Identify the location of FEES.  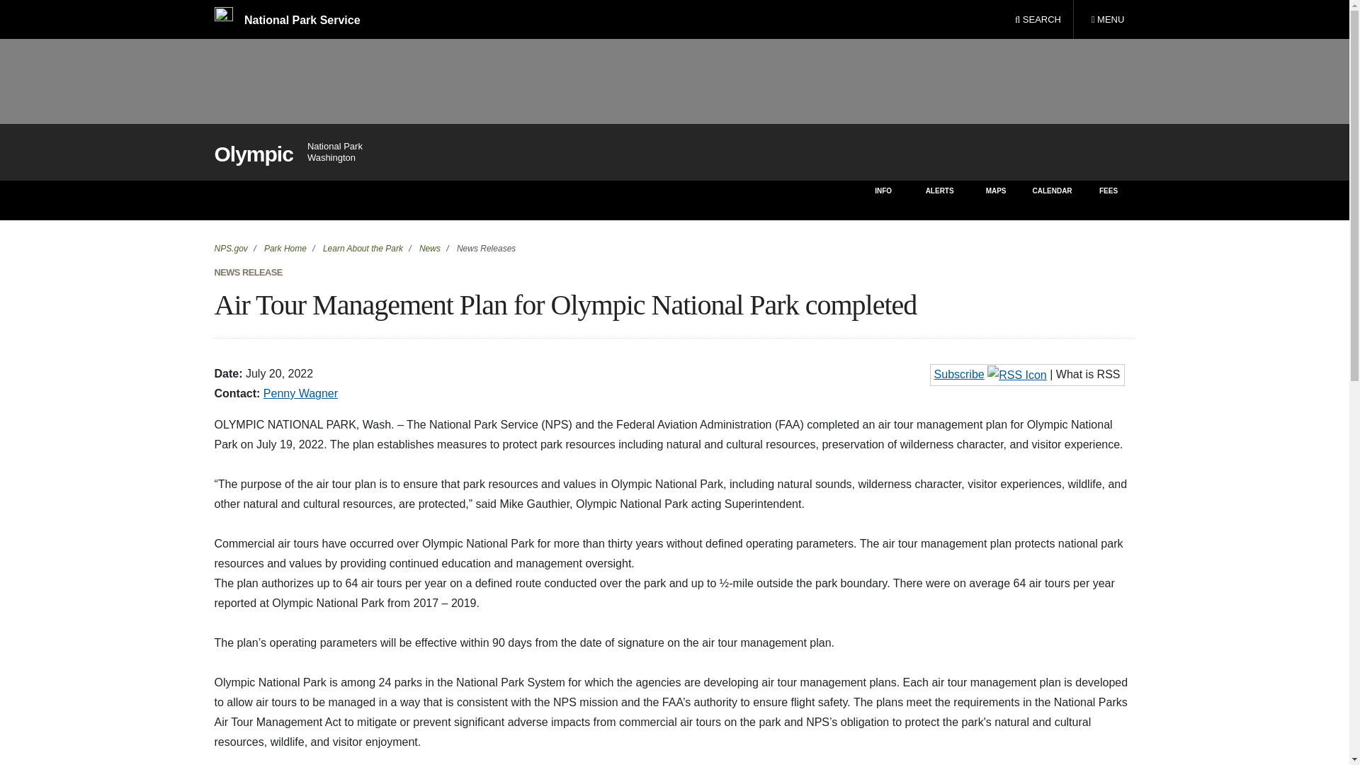
(1109, 200).